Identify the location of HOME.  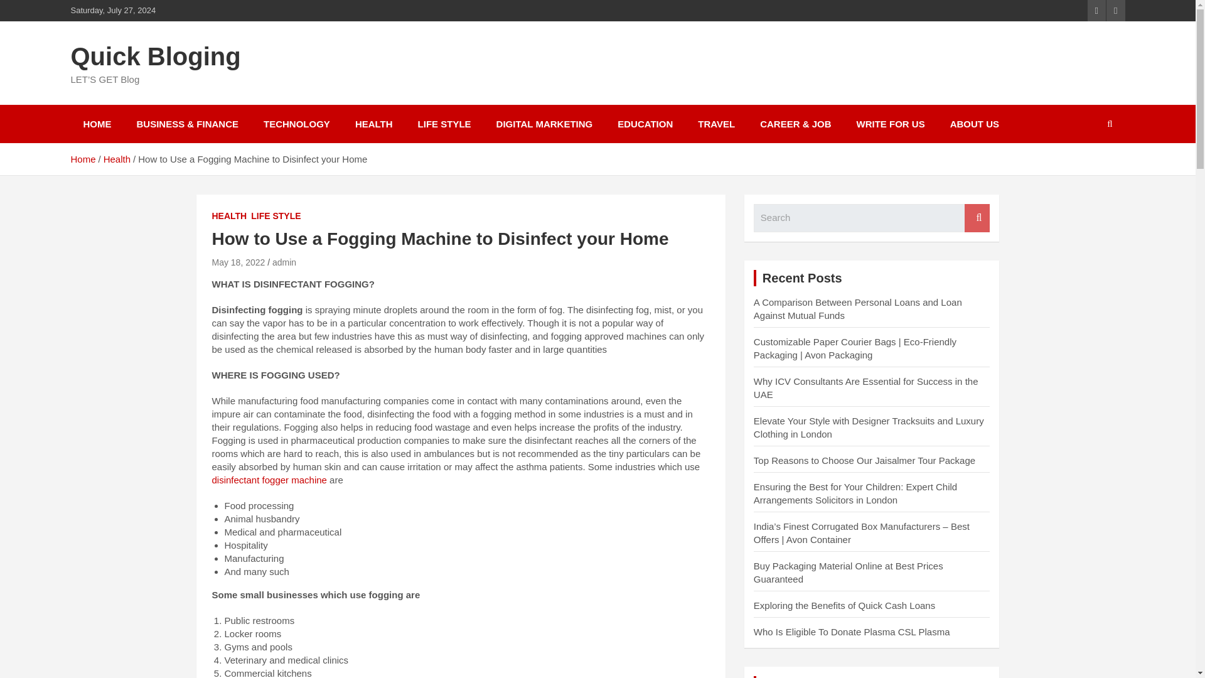
(97, 124).